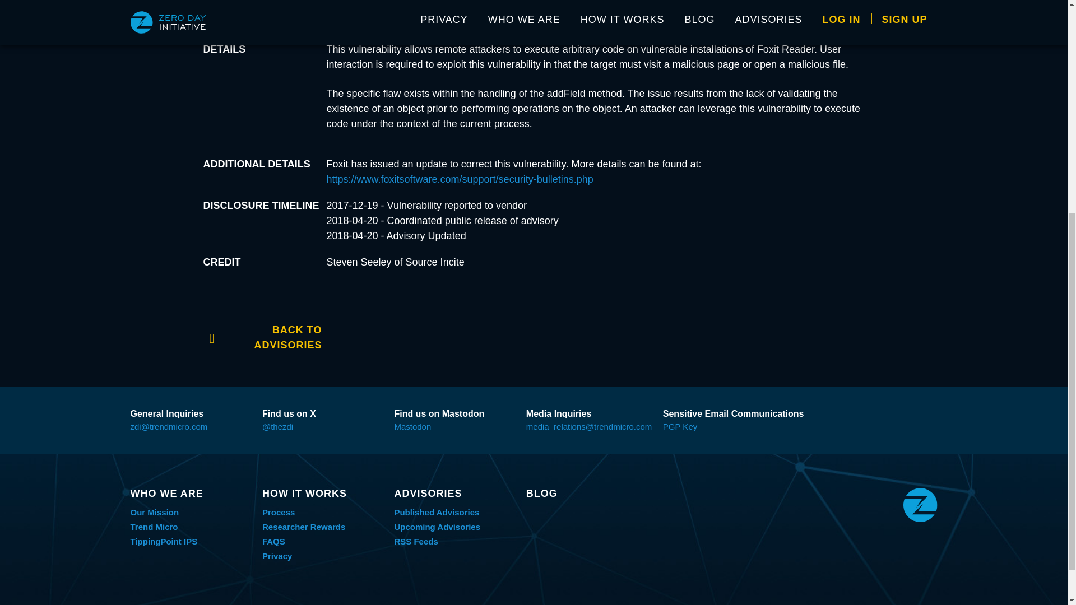 The image size is (1076, 605). What do you see at coordinates (323, 494) in the screenshot?
I see `HOW IT WORKS` at bounding box center [323, 494].